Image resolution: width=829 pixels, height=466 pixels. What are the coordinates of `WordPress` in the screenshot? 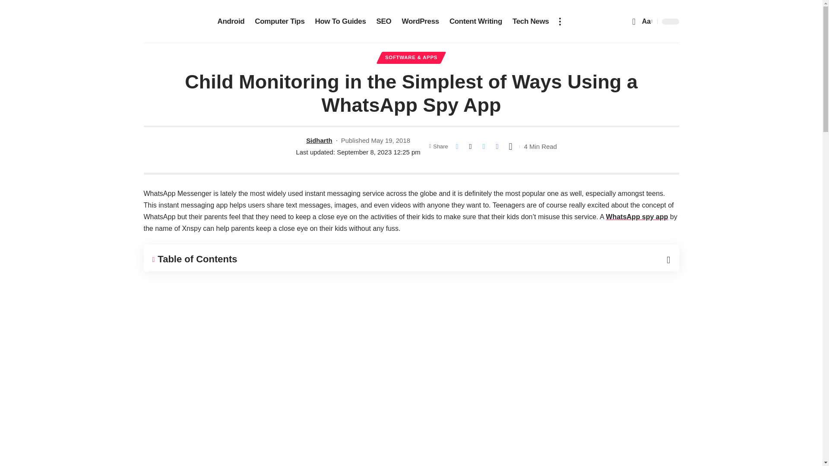 It's located at (420, 22).